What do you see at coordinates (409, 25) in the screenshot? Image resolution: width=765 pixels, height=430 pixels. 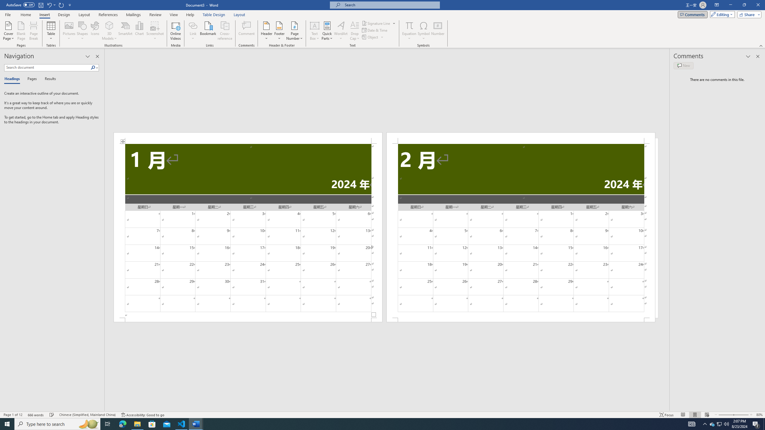 I see `Equation` at bounding box center [409, 25].